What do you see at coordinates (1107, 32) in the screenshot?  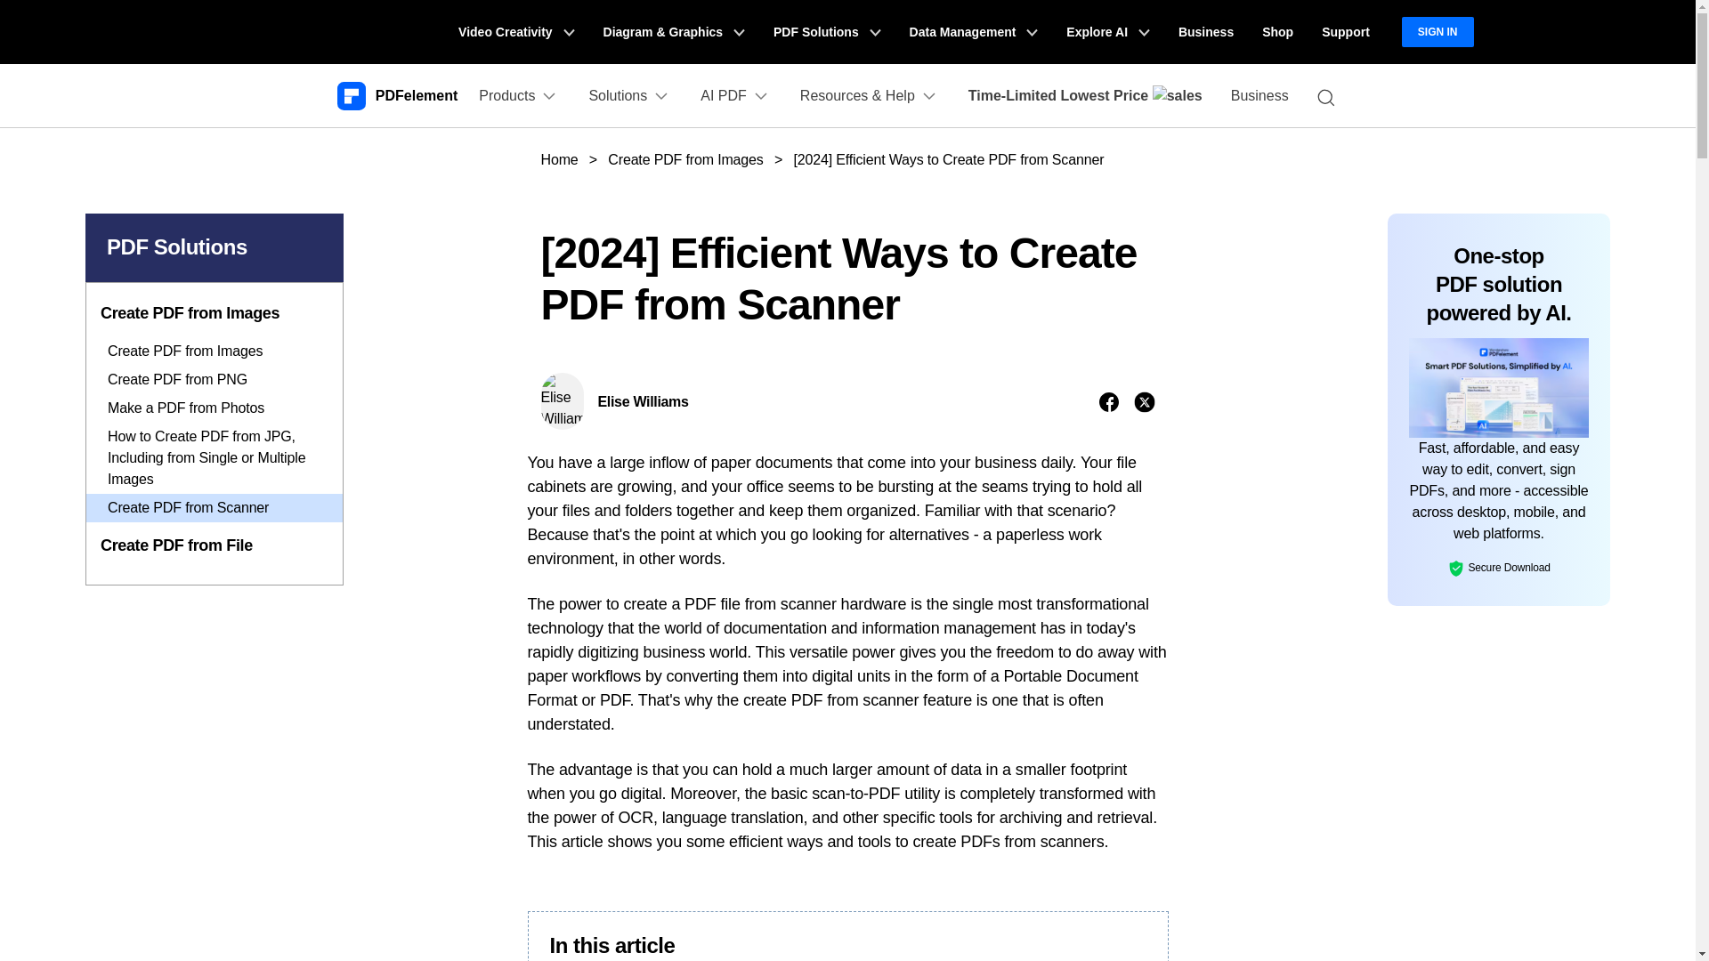 I see `Explore AI` at bounding box center [1107, 32].